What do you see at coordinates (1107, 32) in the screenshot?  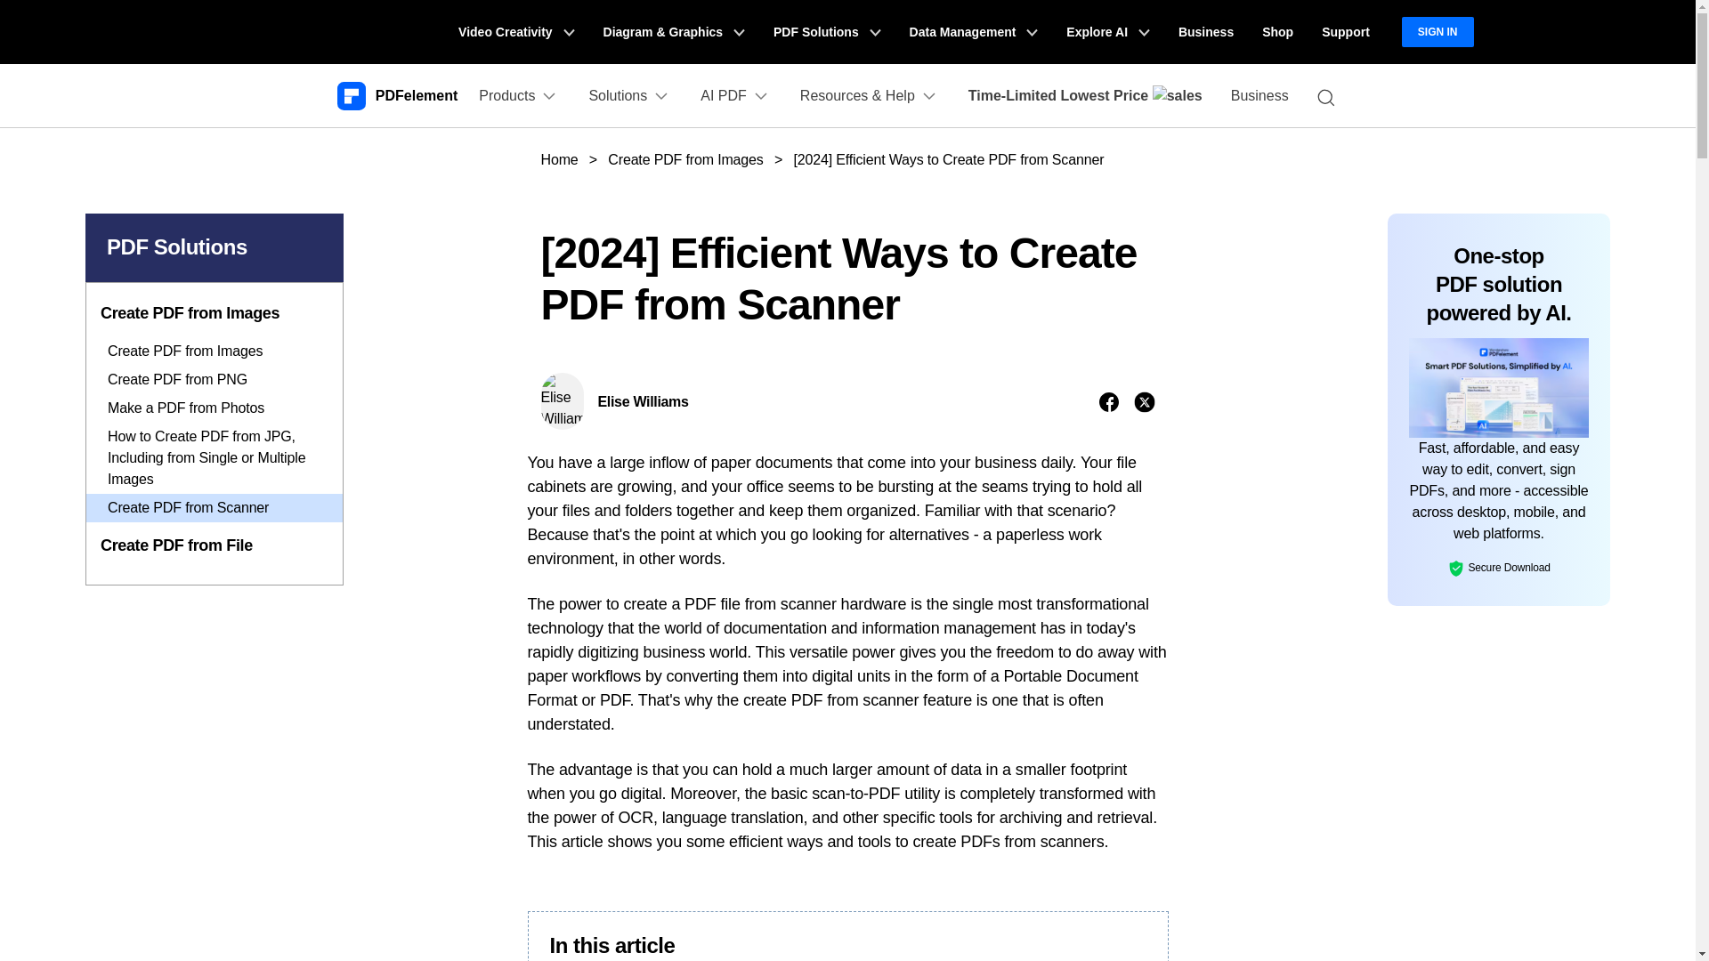 I see `Explore AI` at bounding box center [1107, 32].